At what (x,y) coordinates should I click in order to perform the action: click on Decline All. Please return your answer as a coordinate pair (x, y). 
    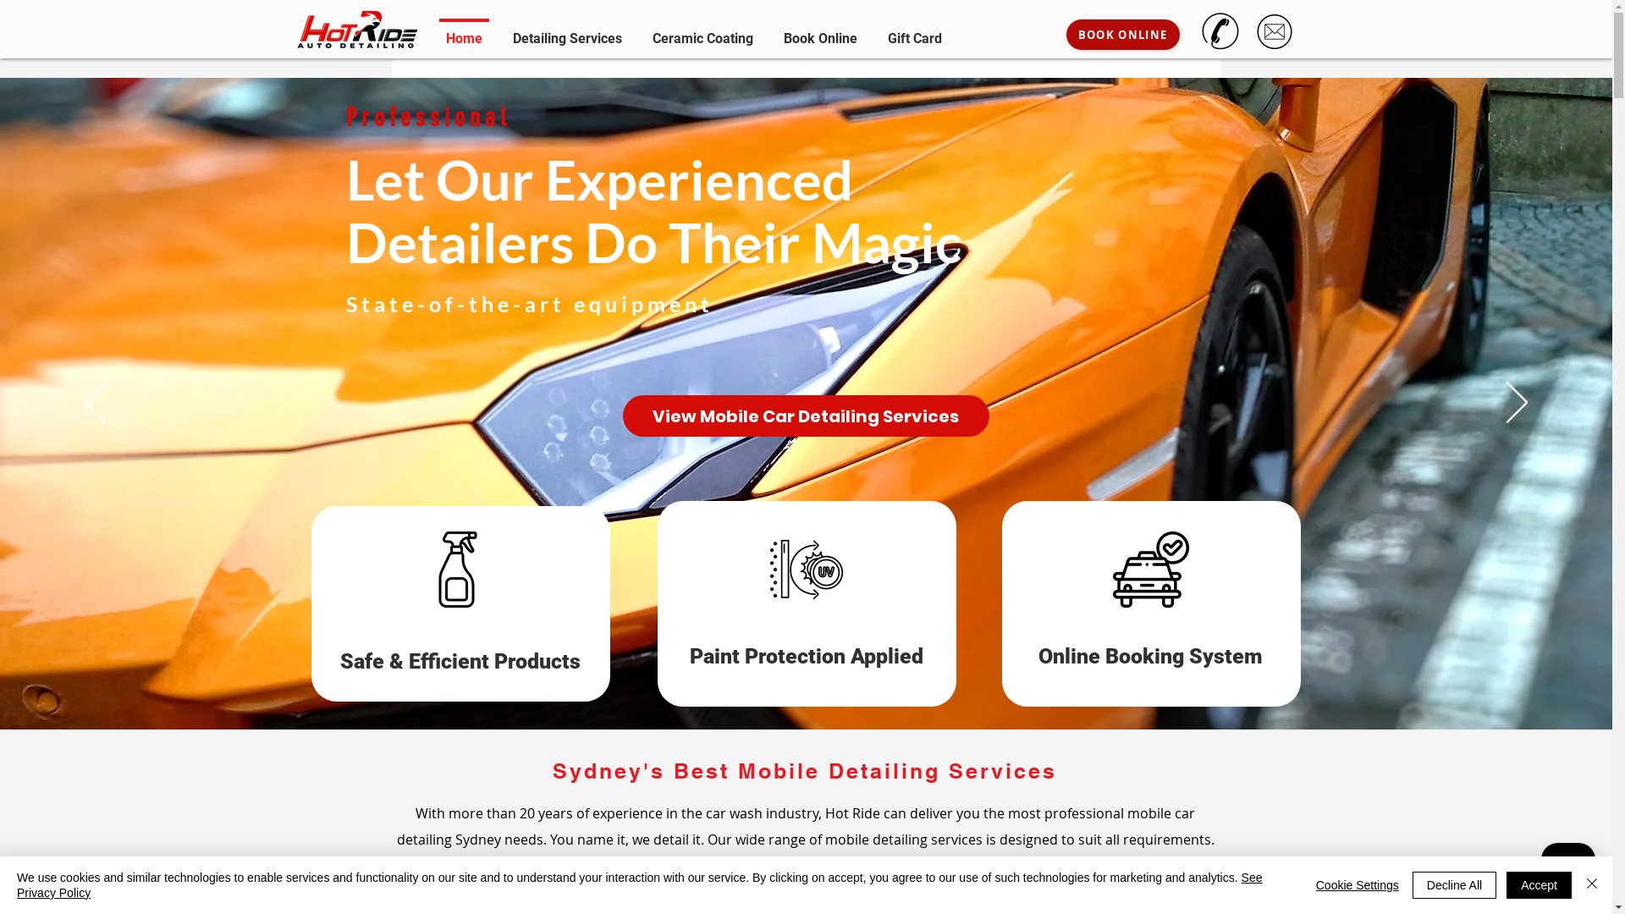
    Looking at the image, I should click on (1454, 885).